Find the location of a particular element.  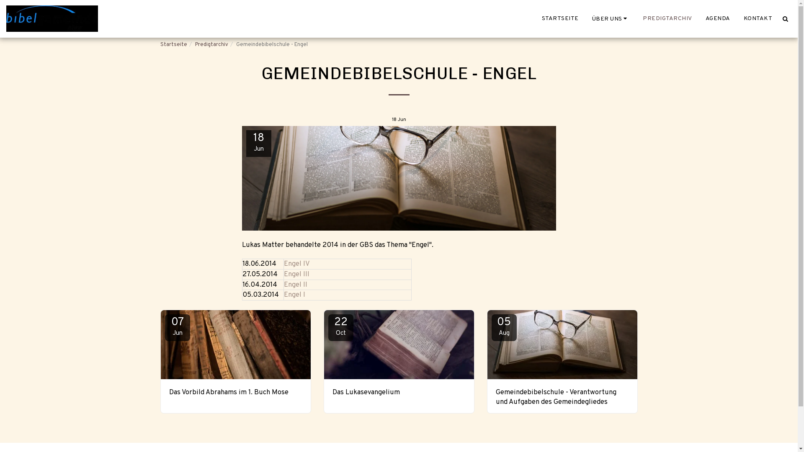

Engel IV is located at coordinates (297, 264).